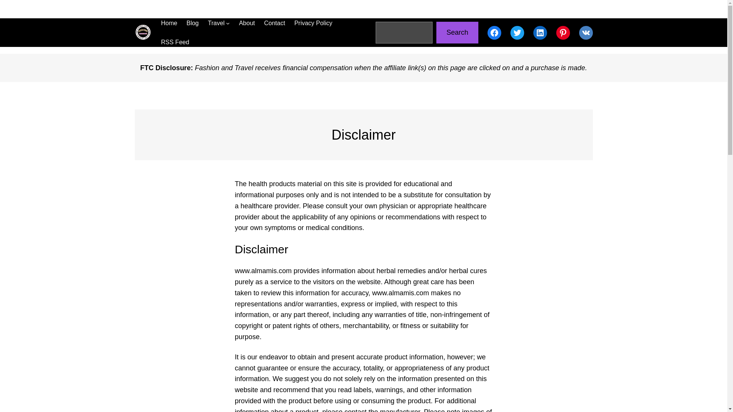 The height and width of the screenshot is (412, 733). I want to click on About, so click(247, 23).